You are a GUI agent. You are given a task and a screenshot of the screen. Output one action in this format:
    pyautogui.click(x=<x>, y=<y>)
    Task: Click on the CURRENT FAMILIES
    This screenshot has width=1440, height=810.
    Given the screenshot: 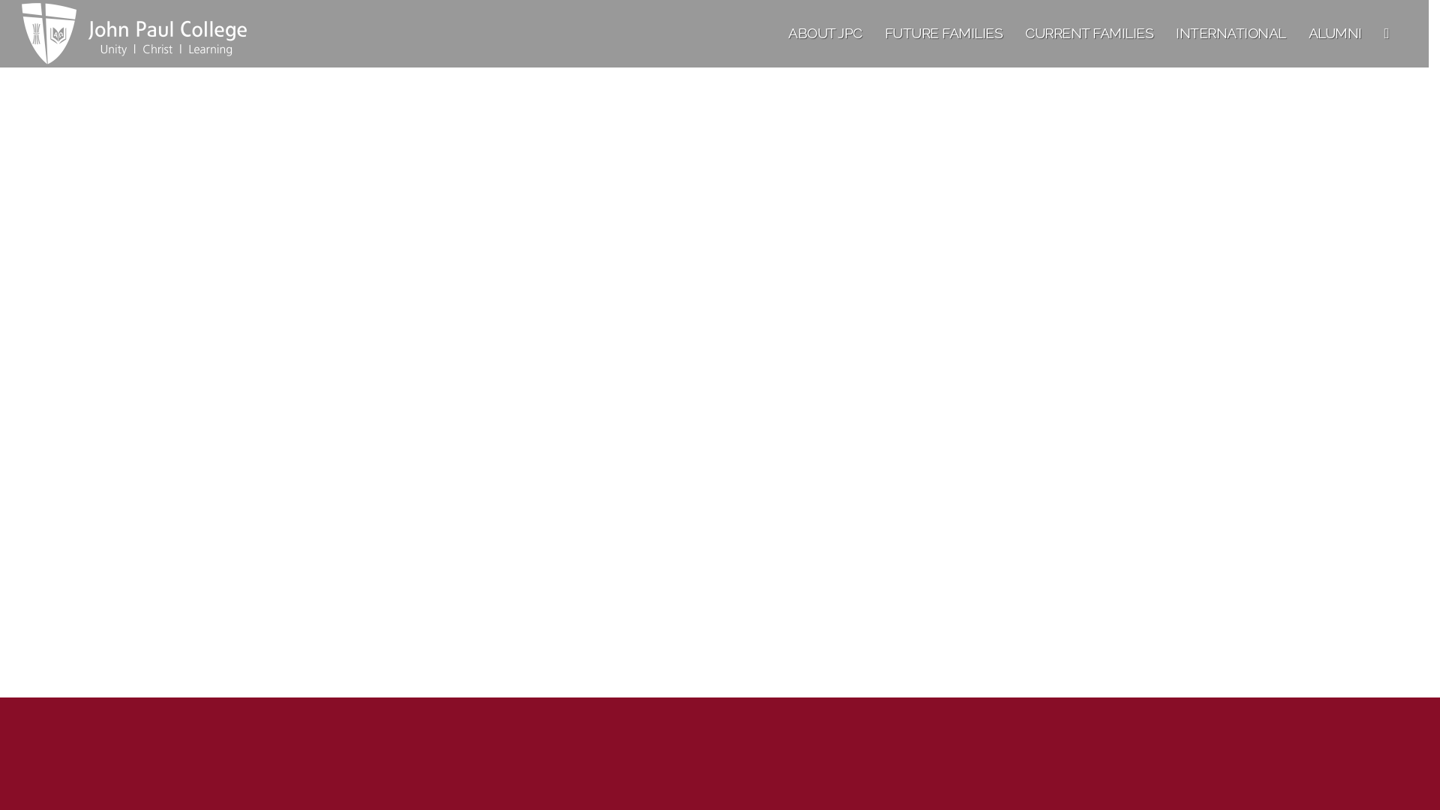 What is the action you would take?
    pyautogui.click(x=1089, y=34)
    